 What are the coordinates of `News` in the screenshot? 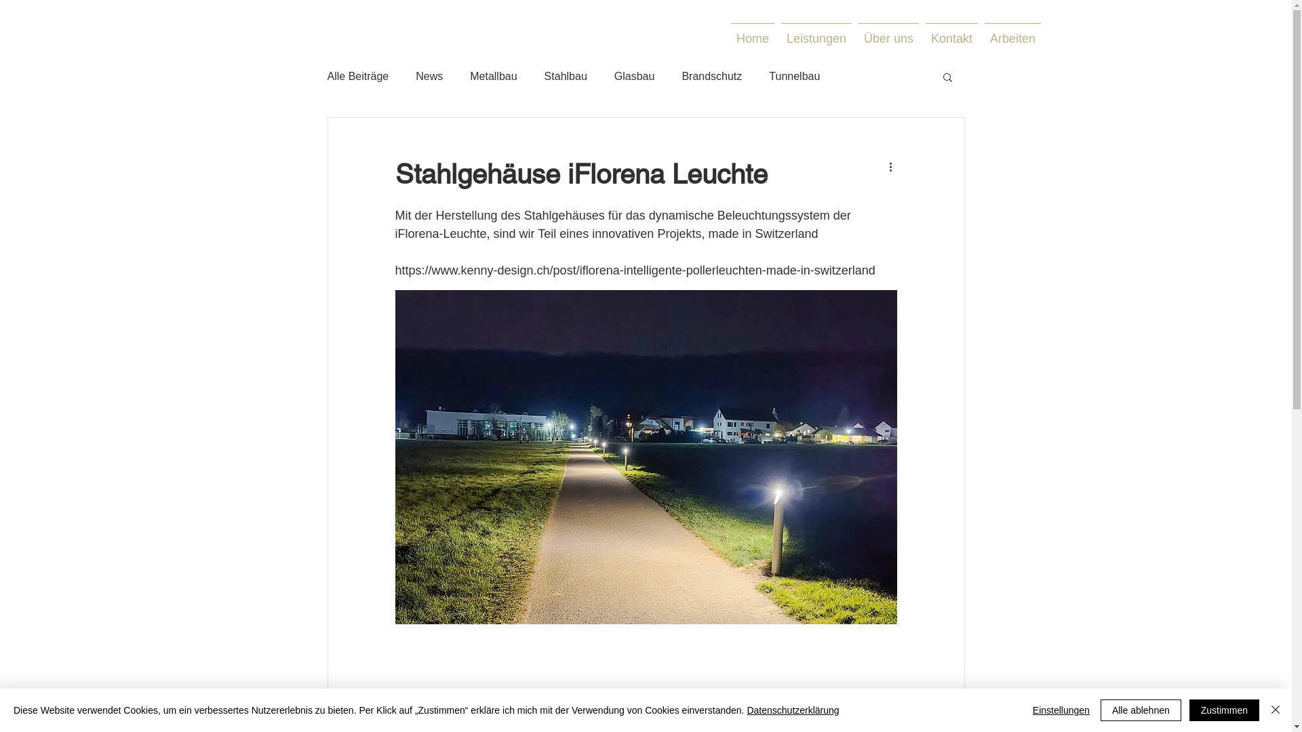 It's located at (429, 77).